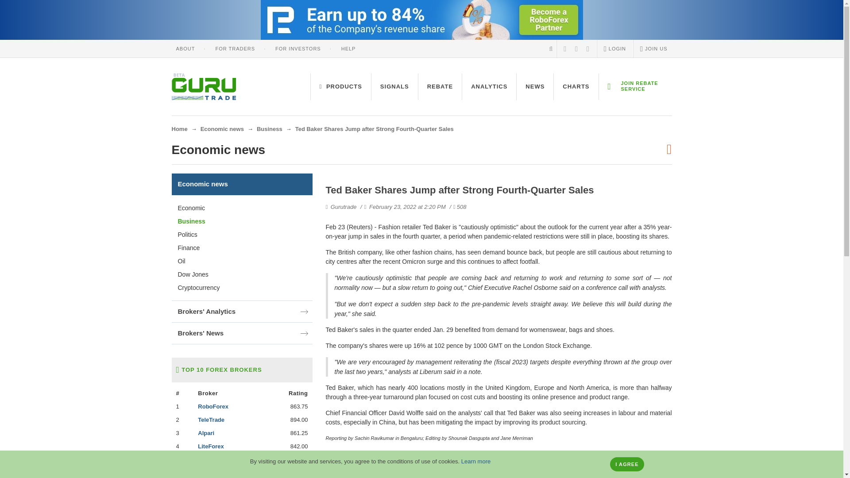 The height and width of the screenshot is (478, 850). What do you see at coordinates (298, 48) in the screenshot?
I see `FOR INVESTORS` at bounding box center [298, 48].